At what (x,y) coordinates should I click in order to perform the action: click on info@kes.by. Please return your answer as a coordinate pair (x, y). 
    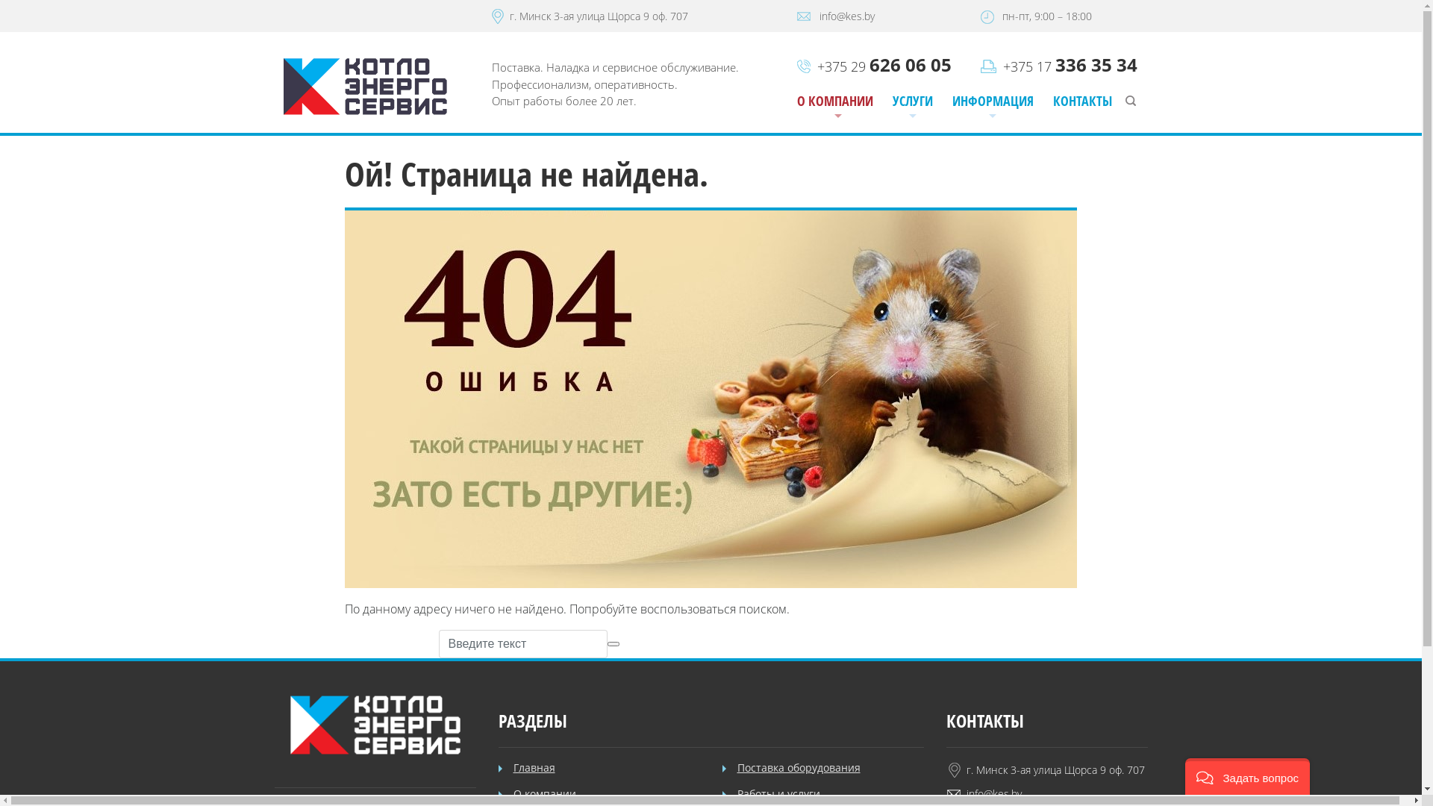
    Looking at the image, I should click on (847, 16).